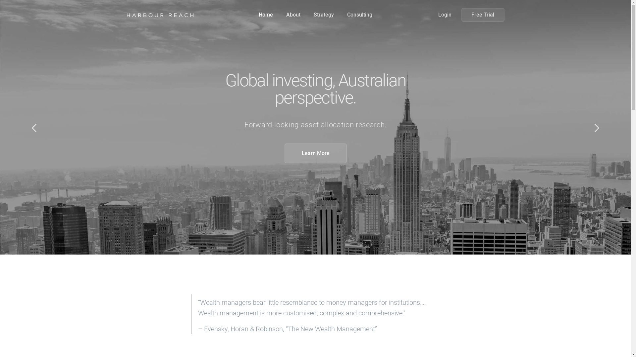 This screenshot has width=636, height=357. I want to click on Home, so click(266, 15).